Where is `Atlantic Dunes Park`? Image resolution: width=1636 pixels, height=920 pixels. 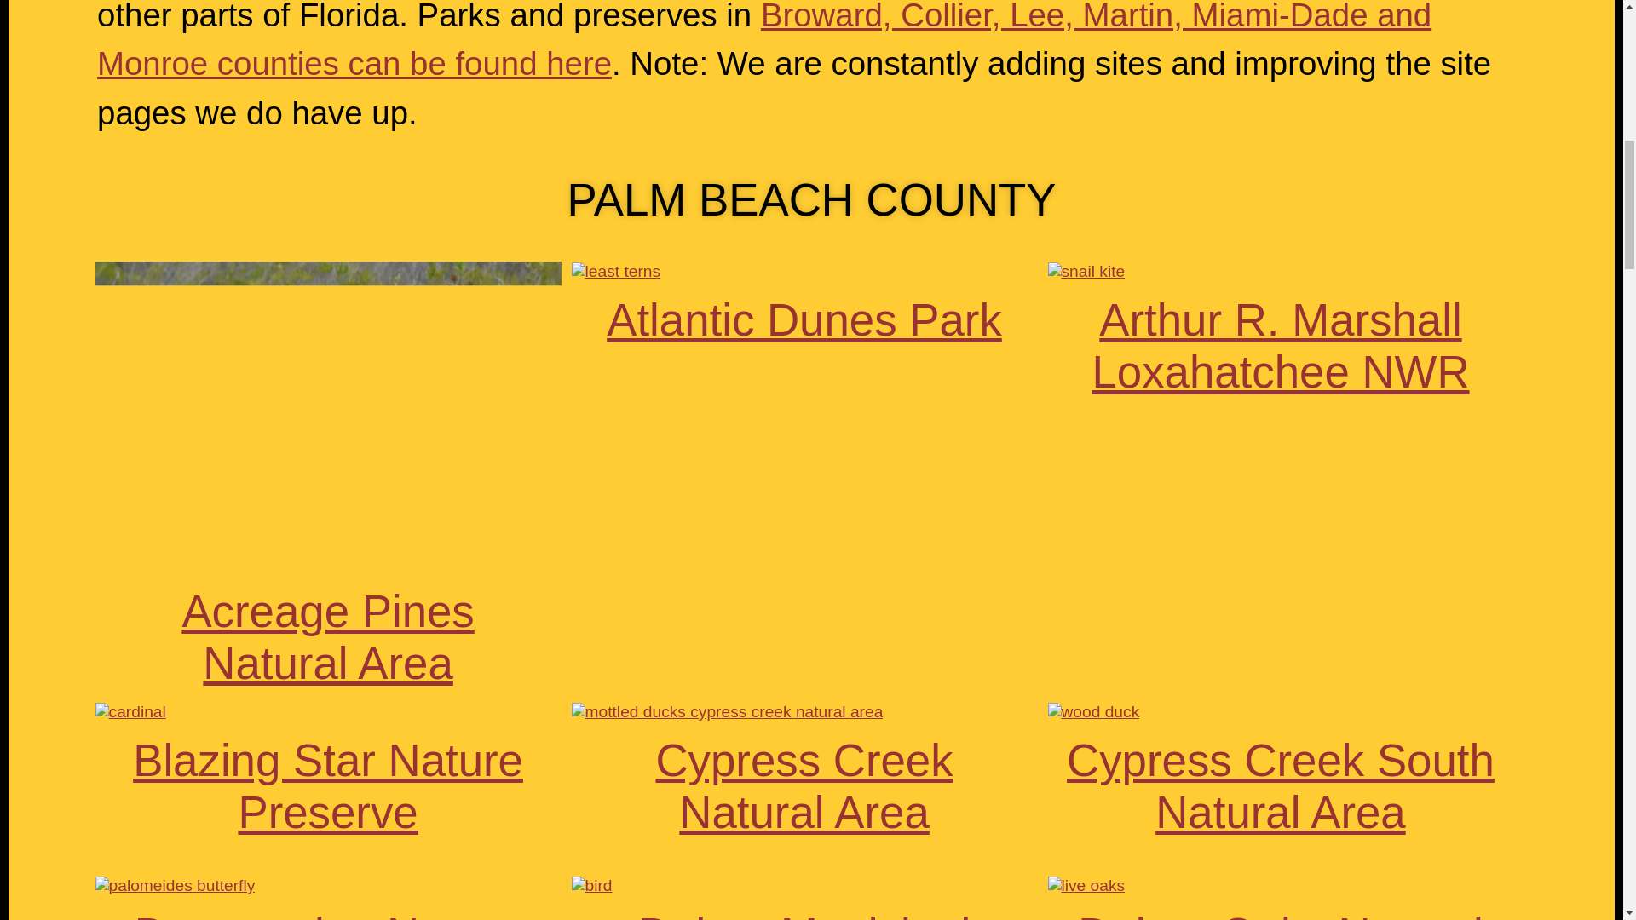 Atlantic Dunes Park is located at coordinates (804, 319).